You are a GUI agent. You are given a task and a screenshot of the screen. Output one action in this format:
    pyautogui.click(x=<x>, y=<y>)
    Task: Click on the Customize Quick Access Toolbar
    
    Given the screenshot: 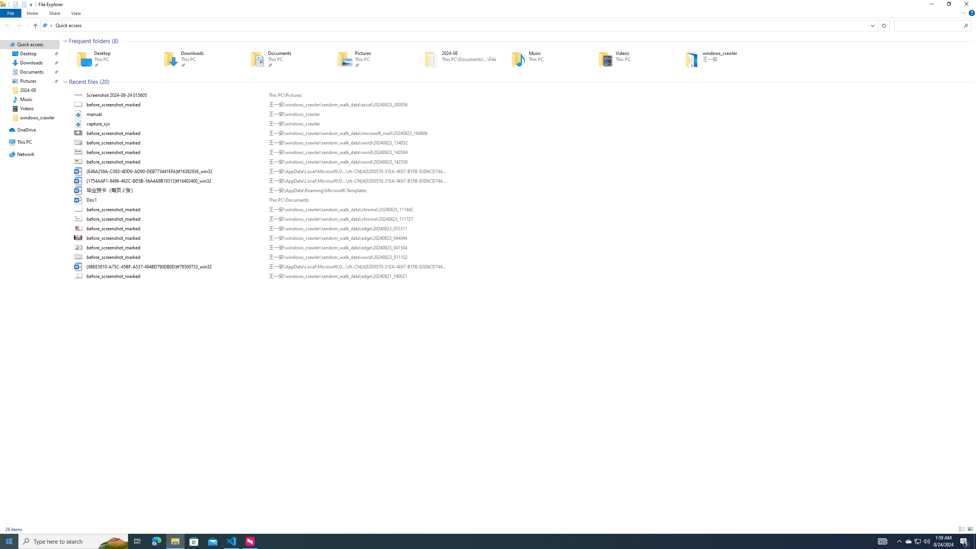 What is the action you would take?
    pyautogui.click(x=30, y=5)
    